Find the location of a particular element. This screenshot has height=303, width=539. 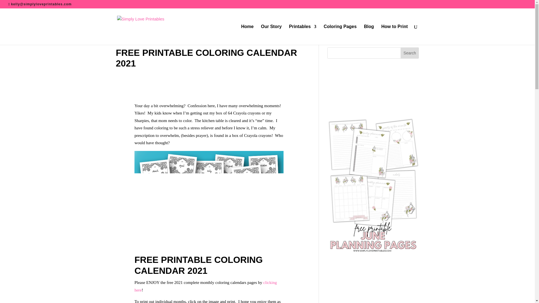

Printables is located at coordinates (303, 35).